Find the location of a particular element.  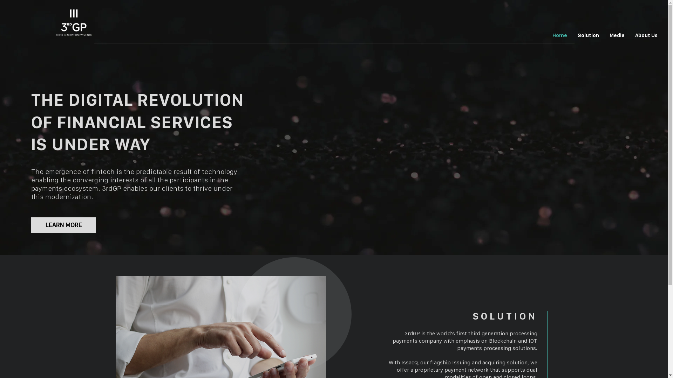

Home is located at coordinates (560, 35).